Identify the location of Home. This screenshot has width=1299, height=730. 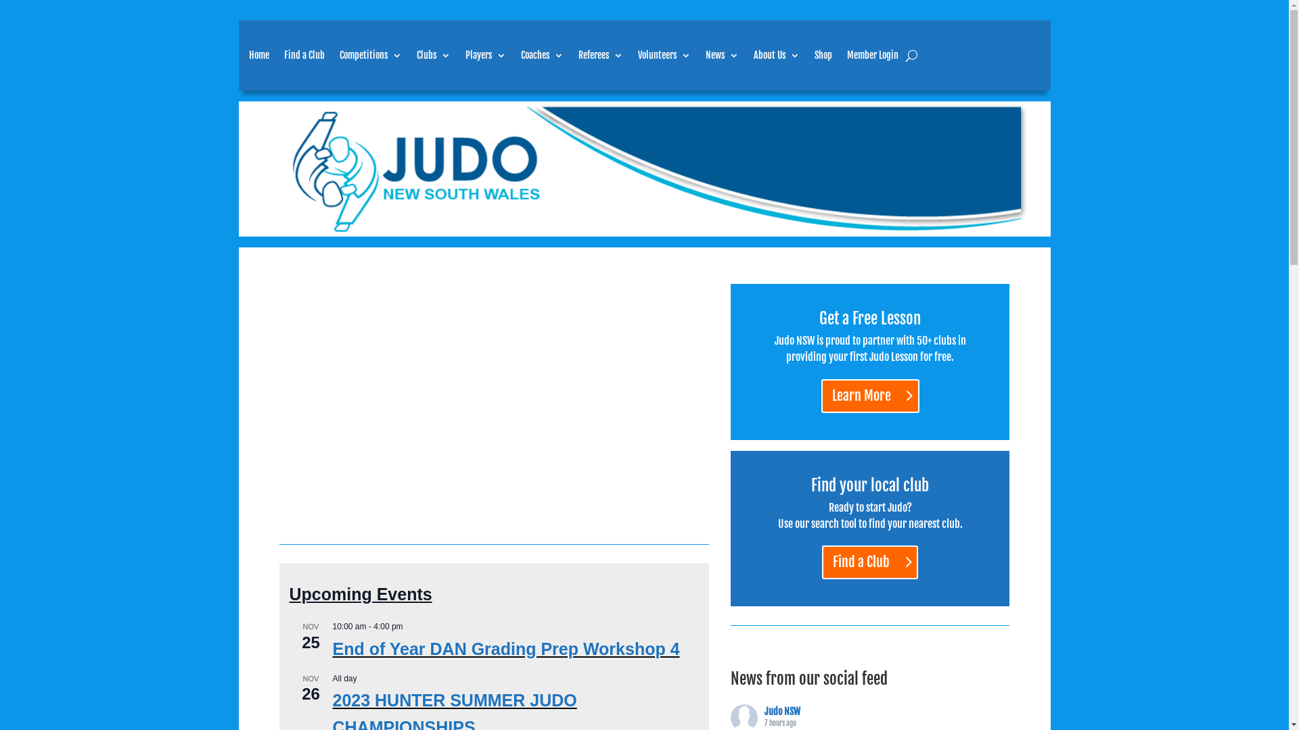
(259, 55).